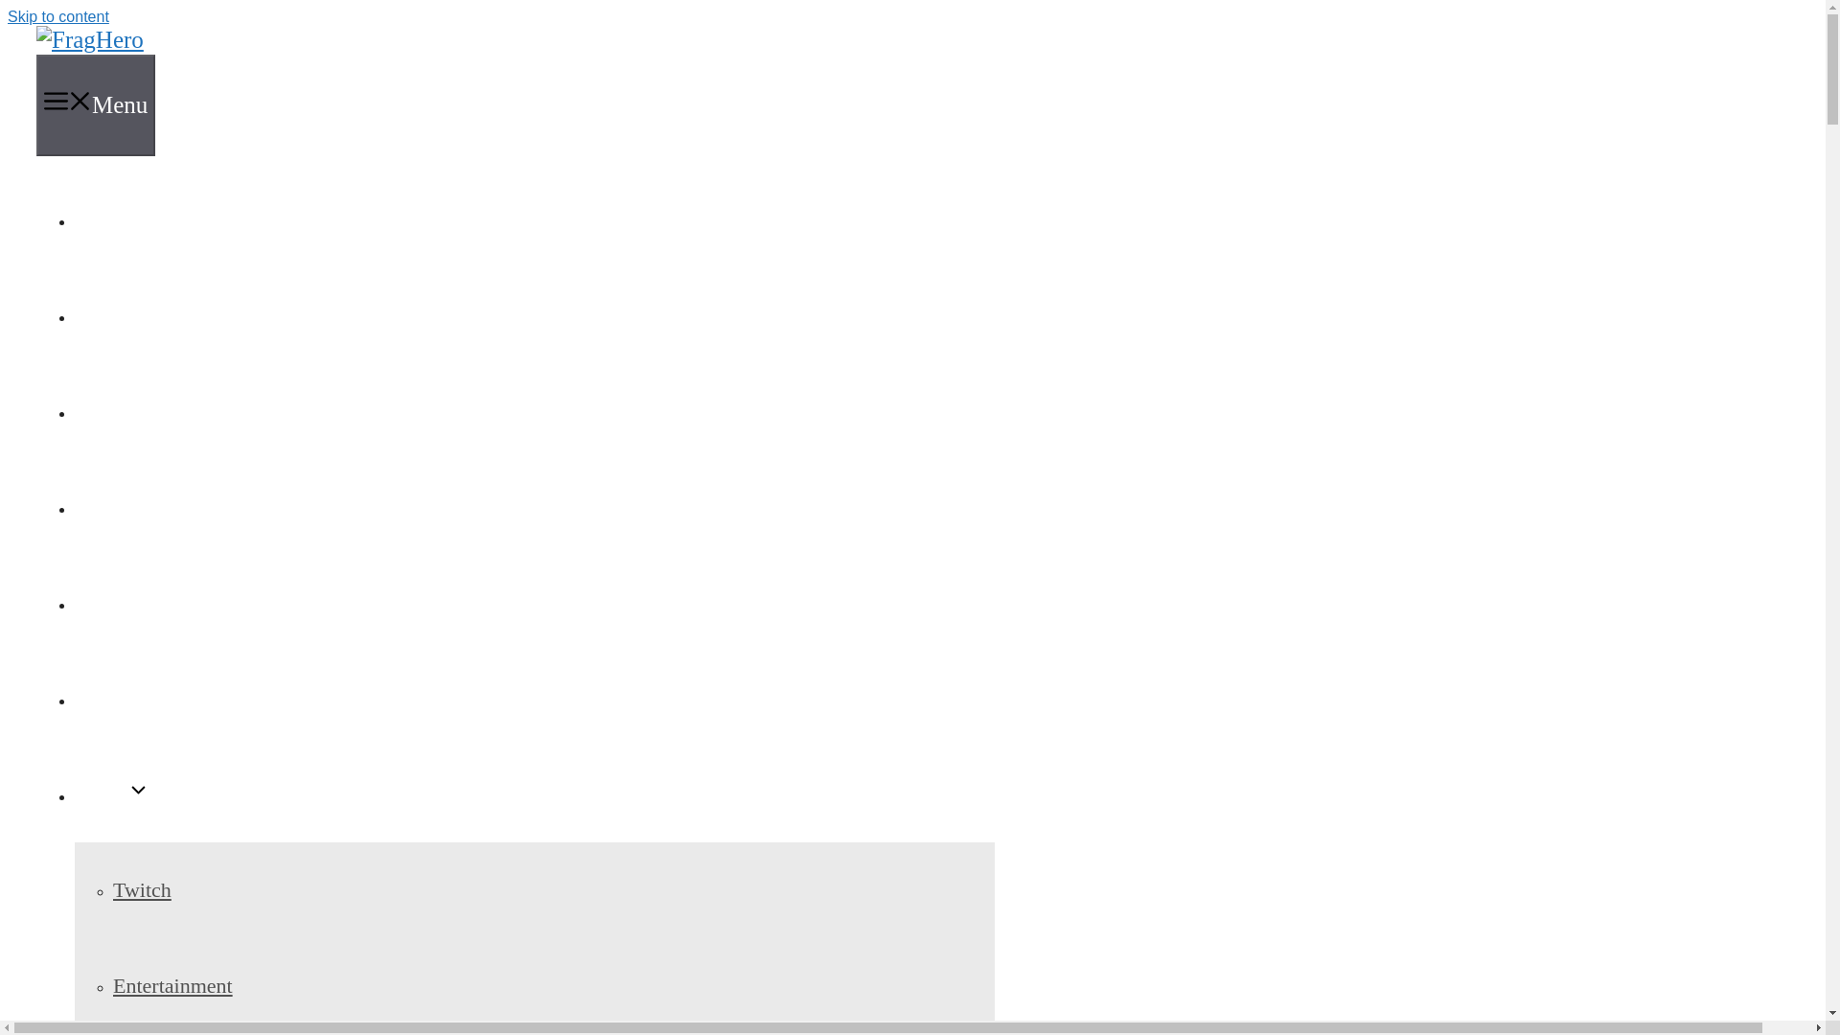 Image resolution: width=1840 pixels, height=1035 pixels. What do you see at coordinates (113, 793) in the screenshot?
I see `More` at bounding box center [113, 793].